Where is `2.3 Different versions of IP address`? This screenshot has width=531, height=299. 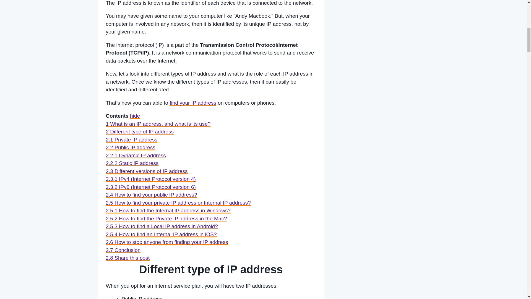
2.3 Different versions of IP address is located at coordinates (147, 171).